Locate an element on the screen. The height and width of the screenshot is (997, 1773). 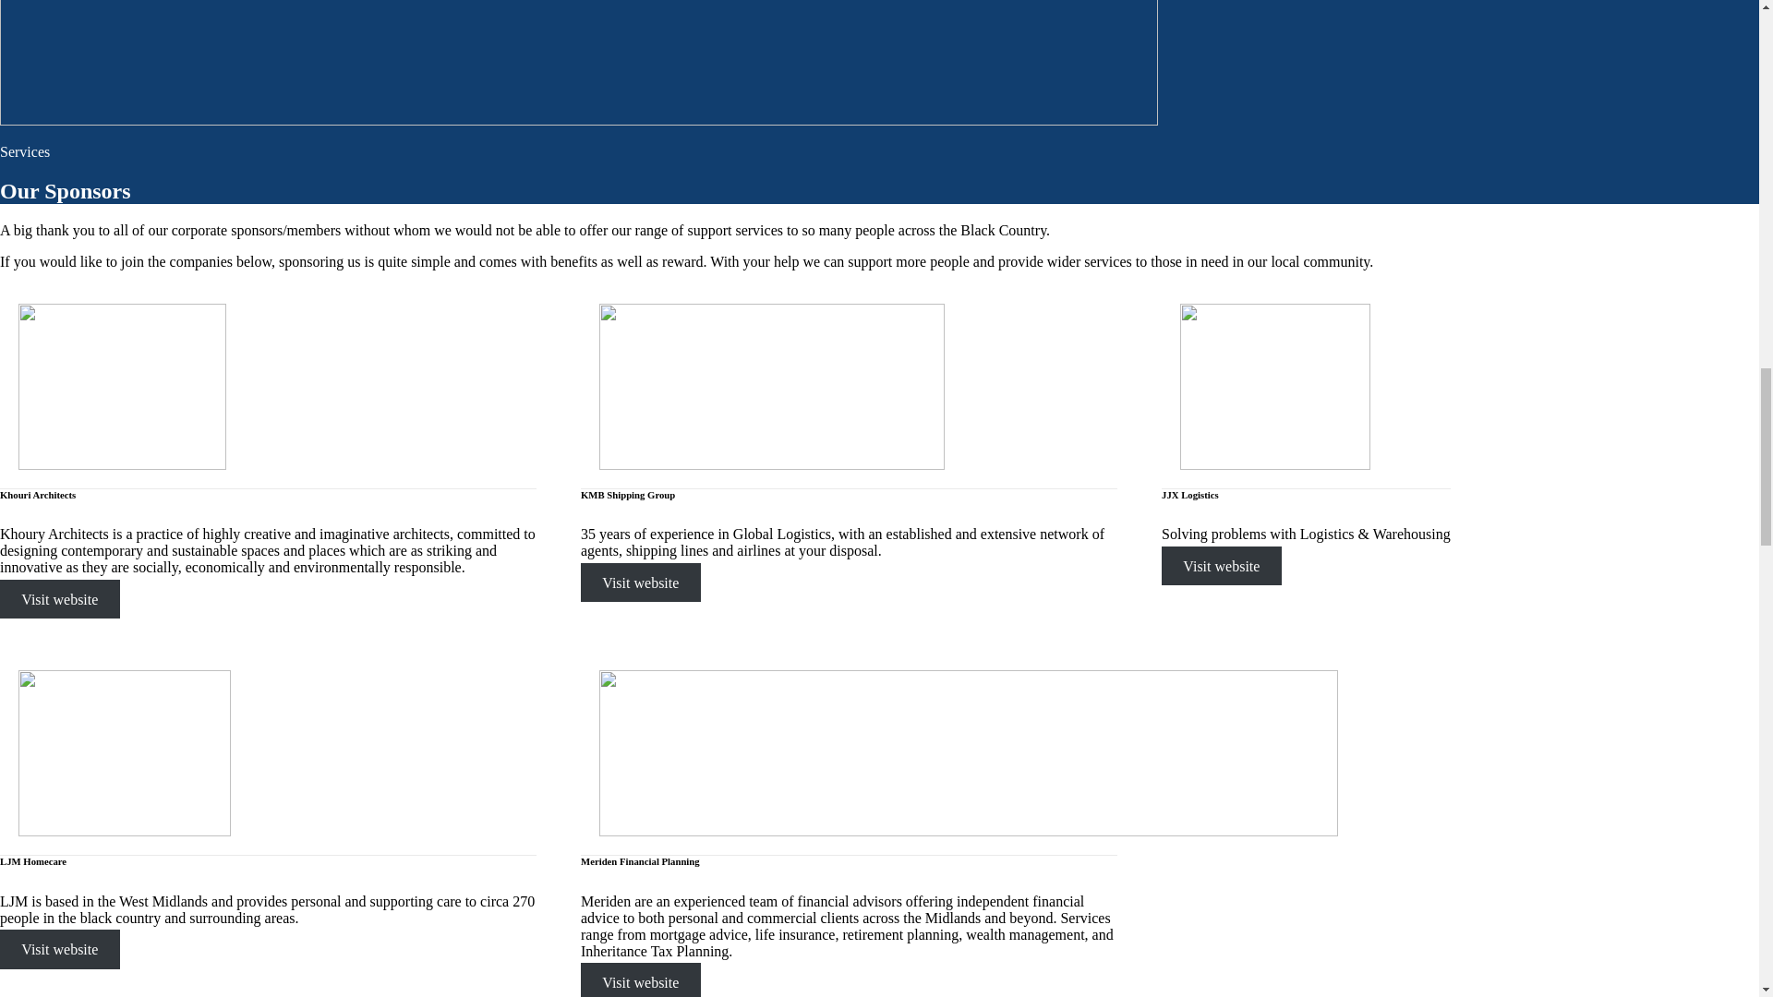
Visit website is located at coordinates (641, 980).